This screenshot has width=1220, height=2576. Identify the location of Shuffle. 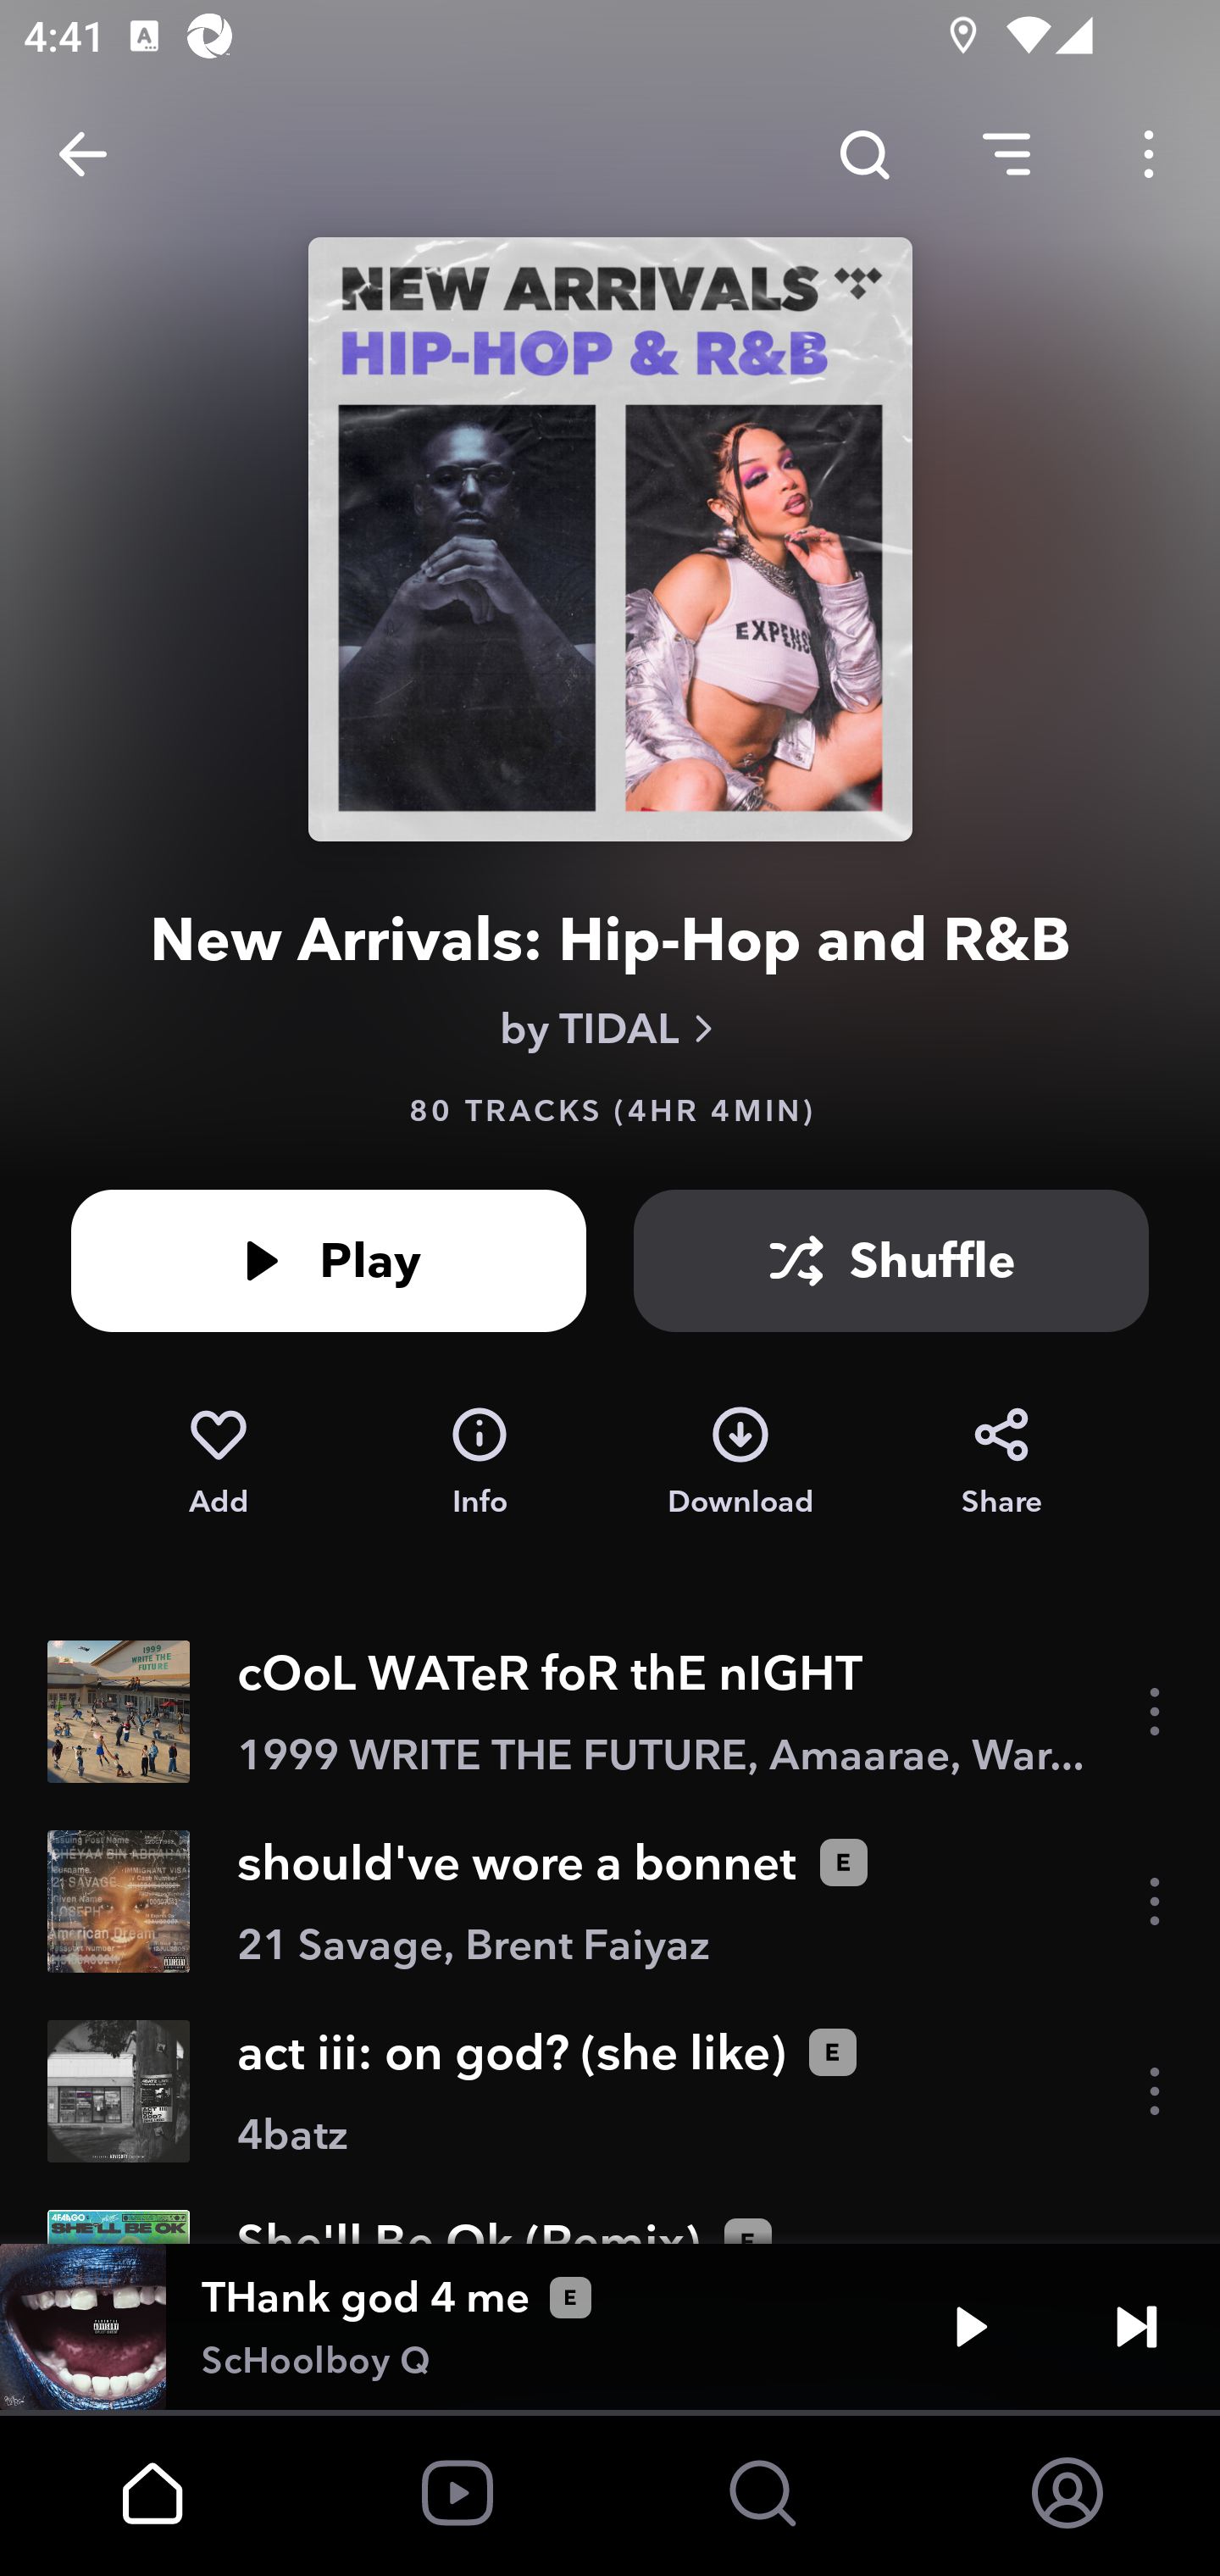
(891, 1261).